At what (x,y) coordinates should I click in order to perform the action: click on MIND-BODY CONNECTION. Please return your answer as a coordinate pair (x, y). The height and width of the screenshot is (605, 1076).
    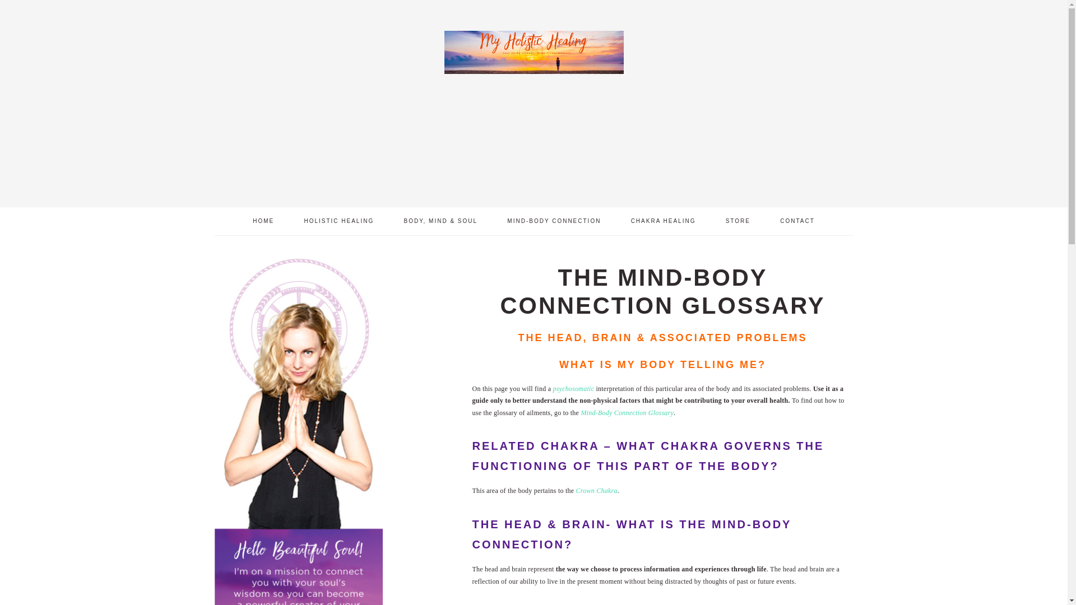
    Looking at the image, I should click on (554, 221).